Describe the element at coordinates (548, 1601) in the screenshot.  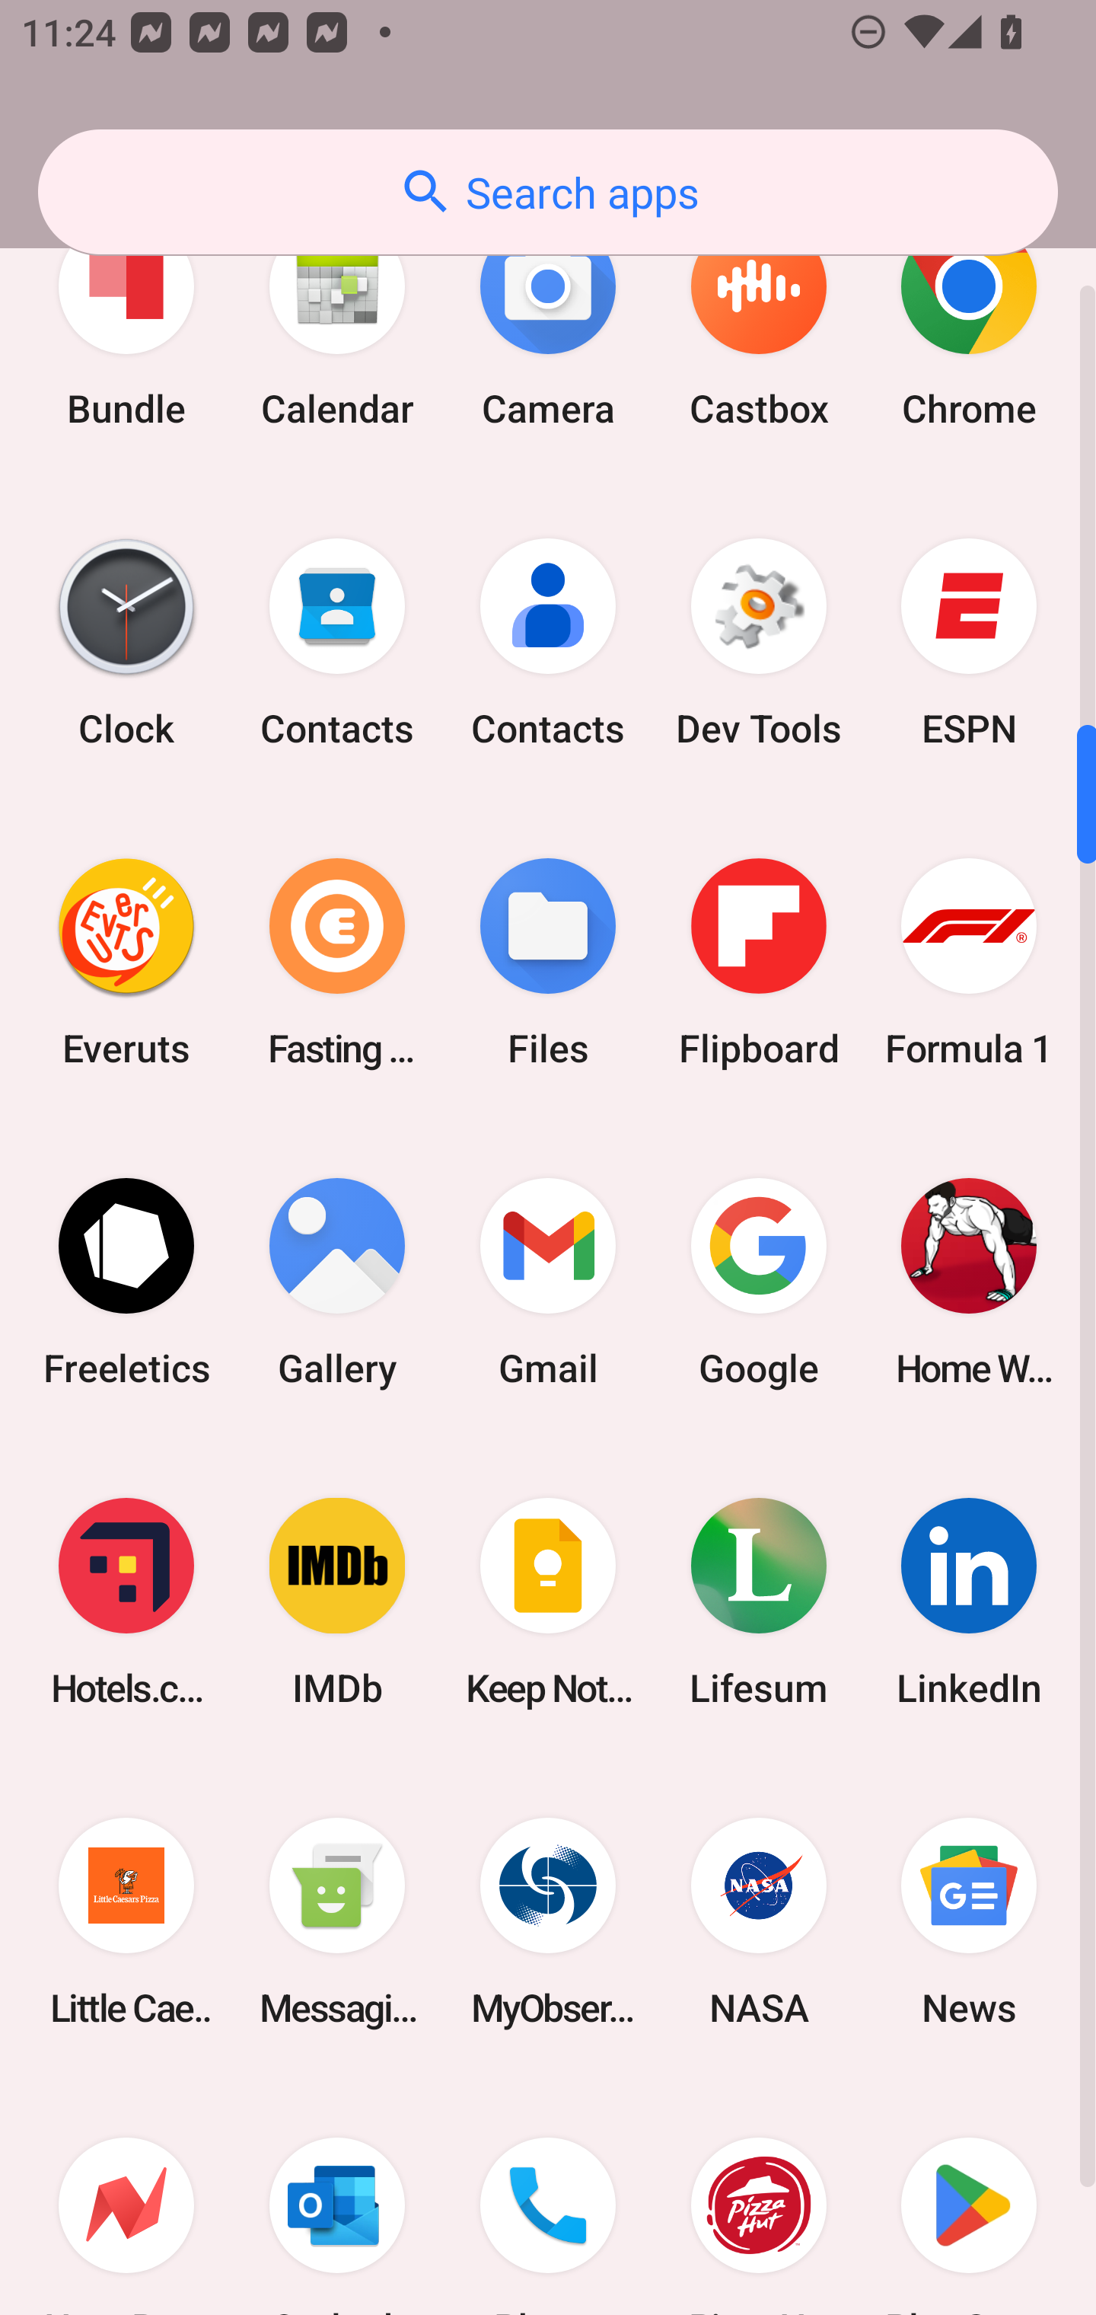
I see `Keep Notes` at that location.